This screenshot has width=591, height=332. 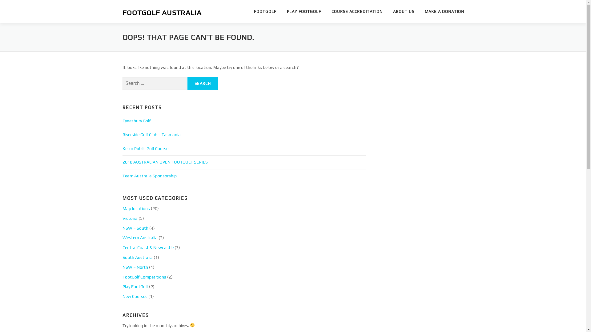 What do you see at coordinates (304, 12) in the screenshot?
I see `PLAY FOOTGOLF` at bounding box center [304, 12].